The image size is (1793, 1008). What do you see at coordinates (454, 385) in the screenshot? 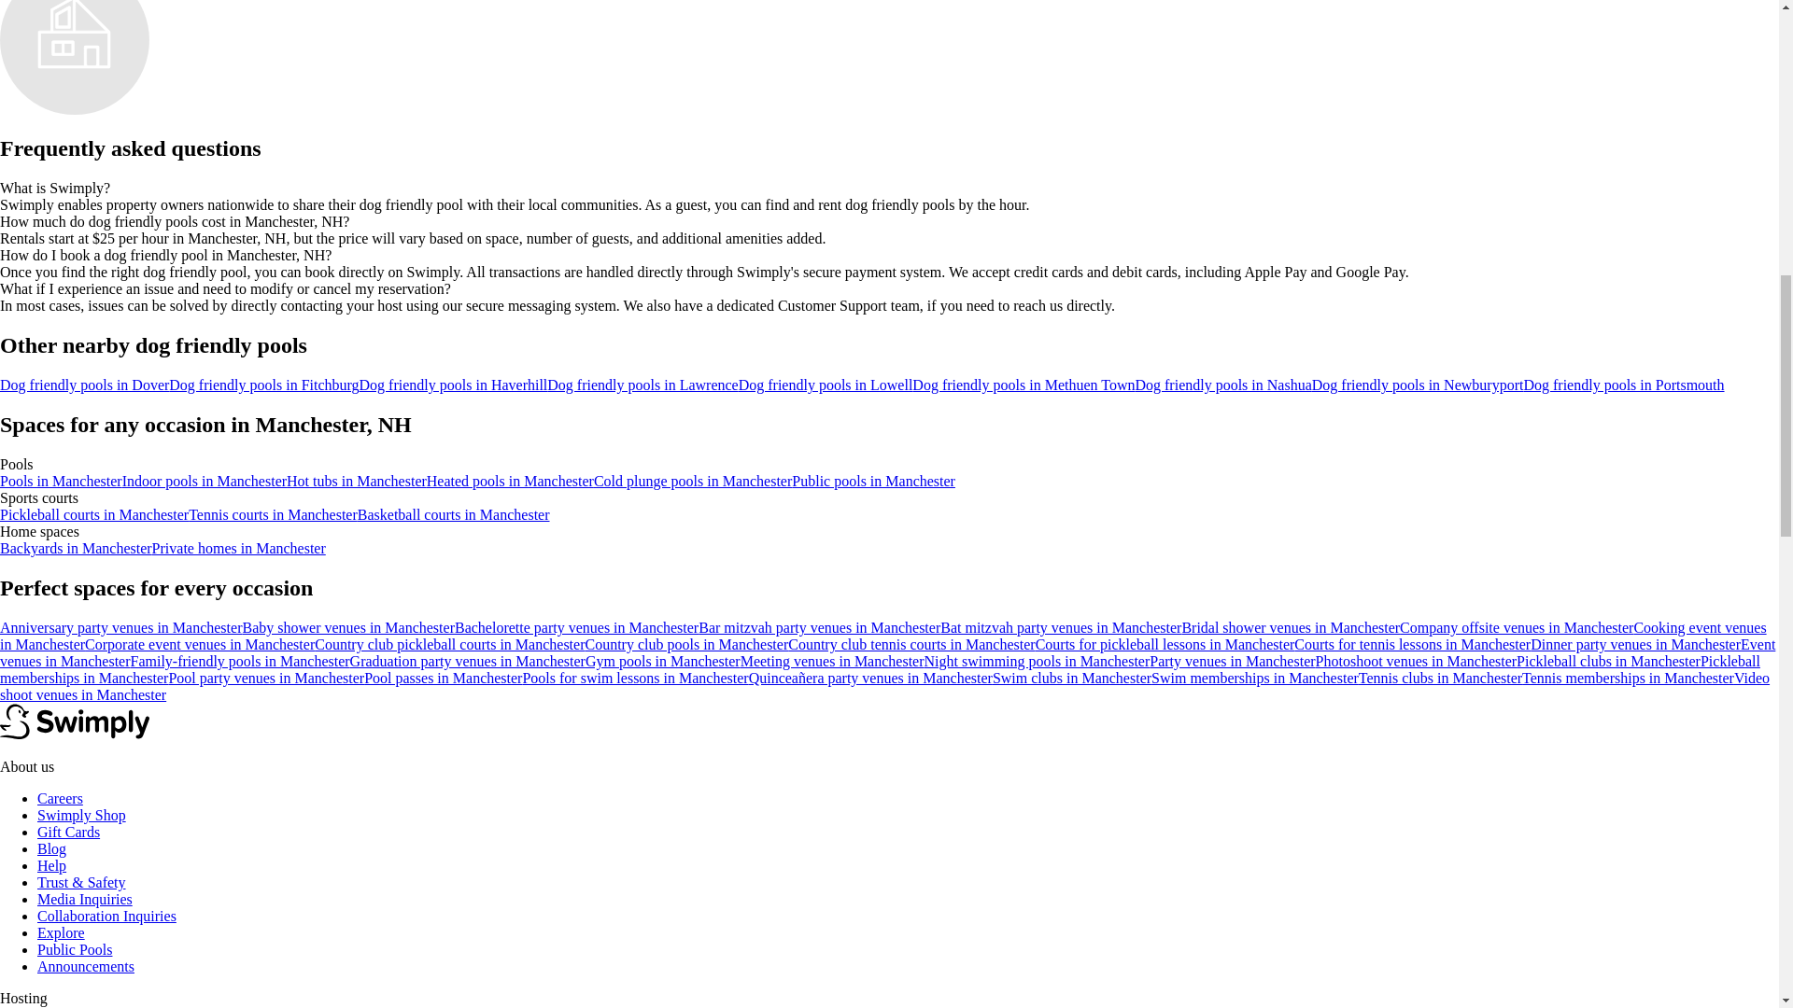
I see `Dog friendly pools in Haverhill` at bounding box center [454, 385].